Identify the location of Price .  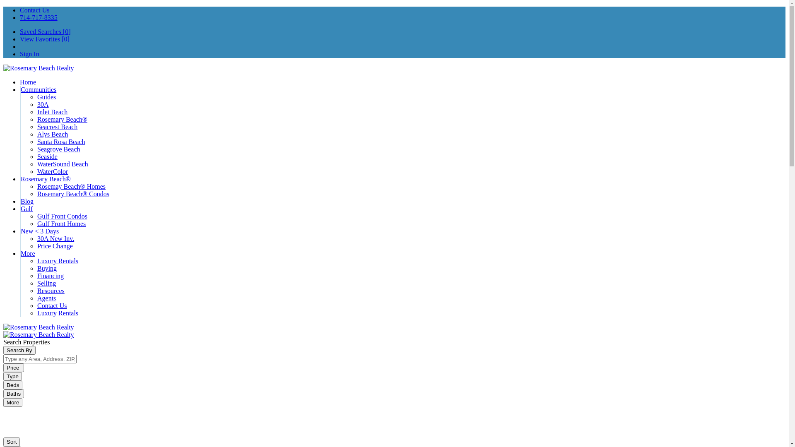
(14, 368).